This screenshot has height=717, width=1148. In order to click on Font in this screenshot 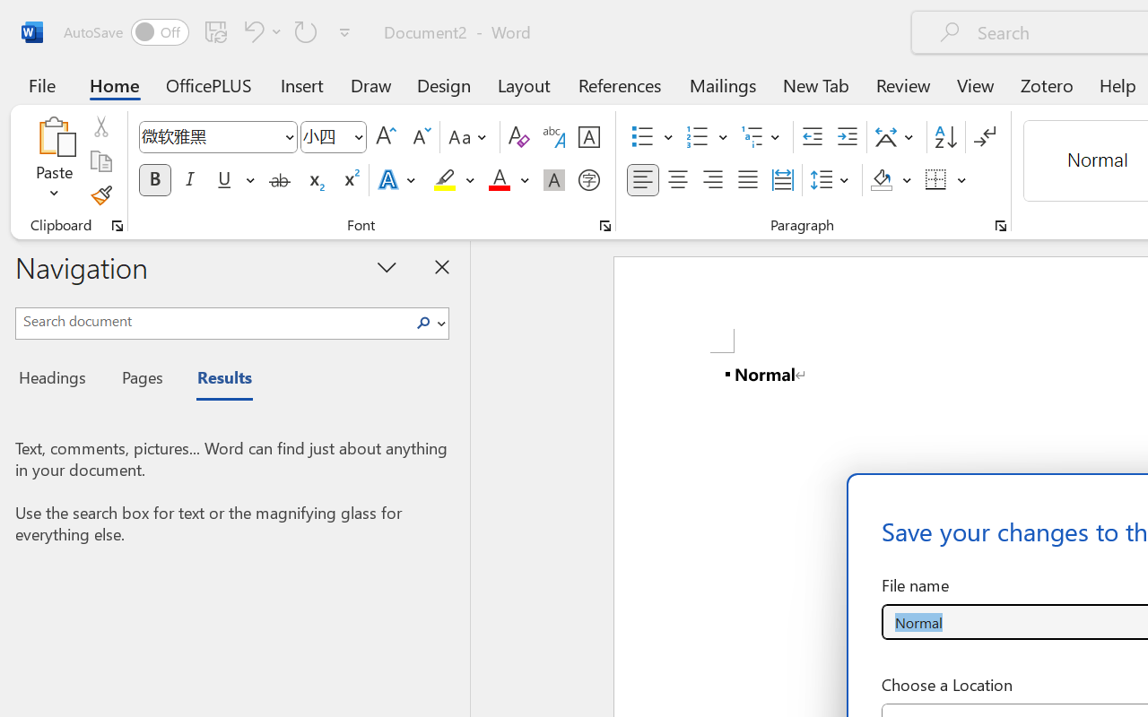, I will do `click(217, 137)`.